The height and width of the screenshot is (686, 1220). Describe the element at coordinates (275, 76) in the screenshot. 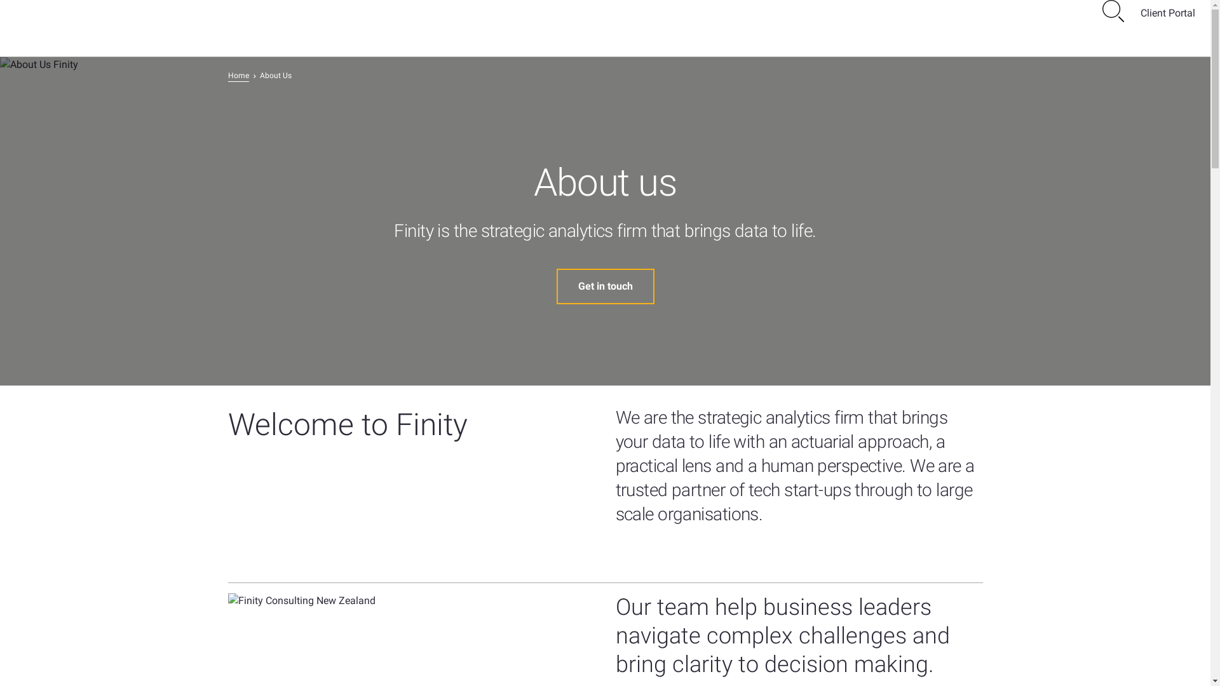

I see `About Us` at that location.